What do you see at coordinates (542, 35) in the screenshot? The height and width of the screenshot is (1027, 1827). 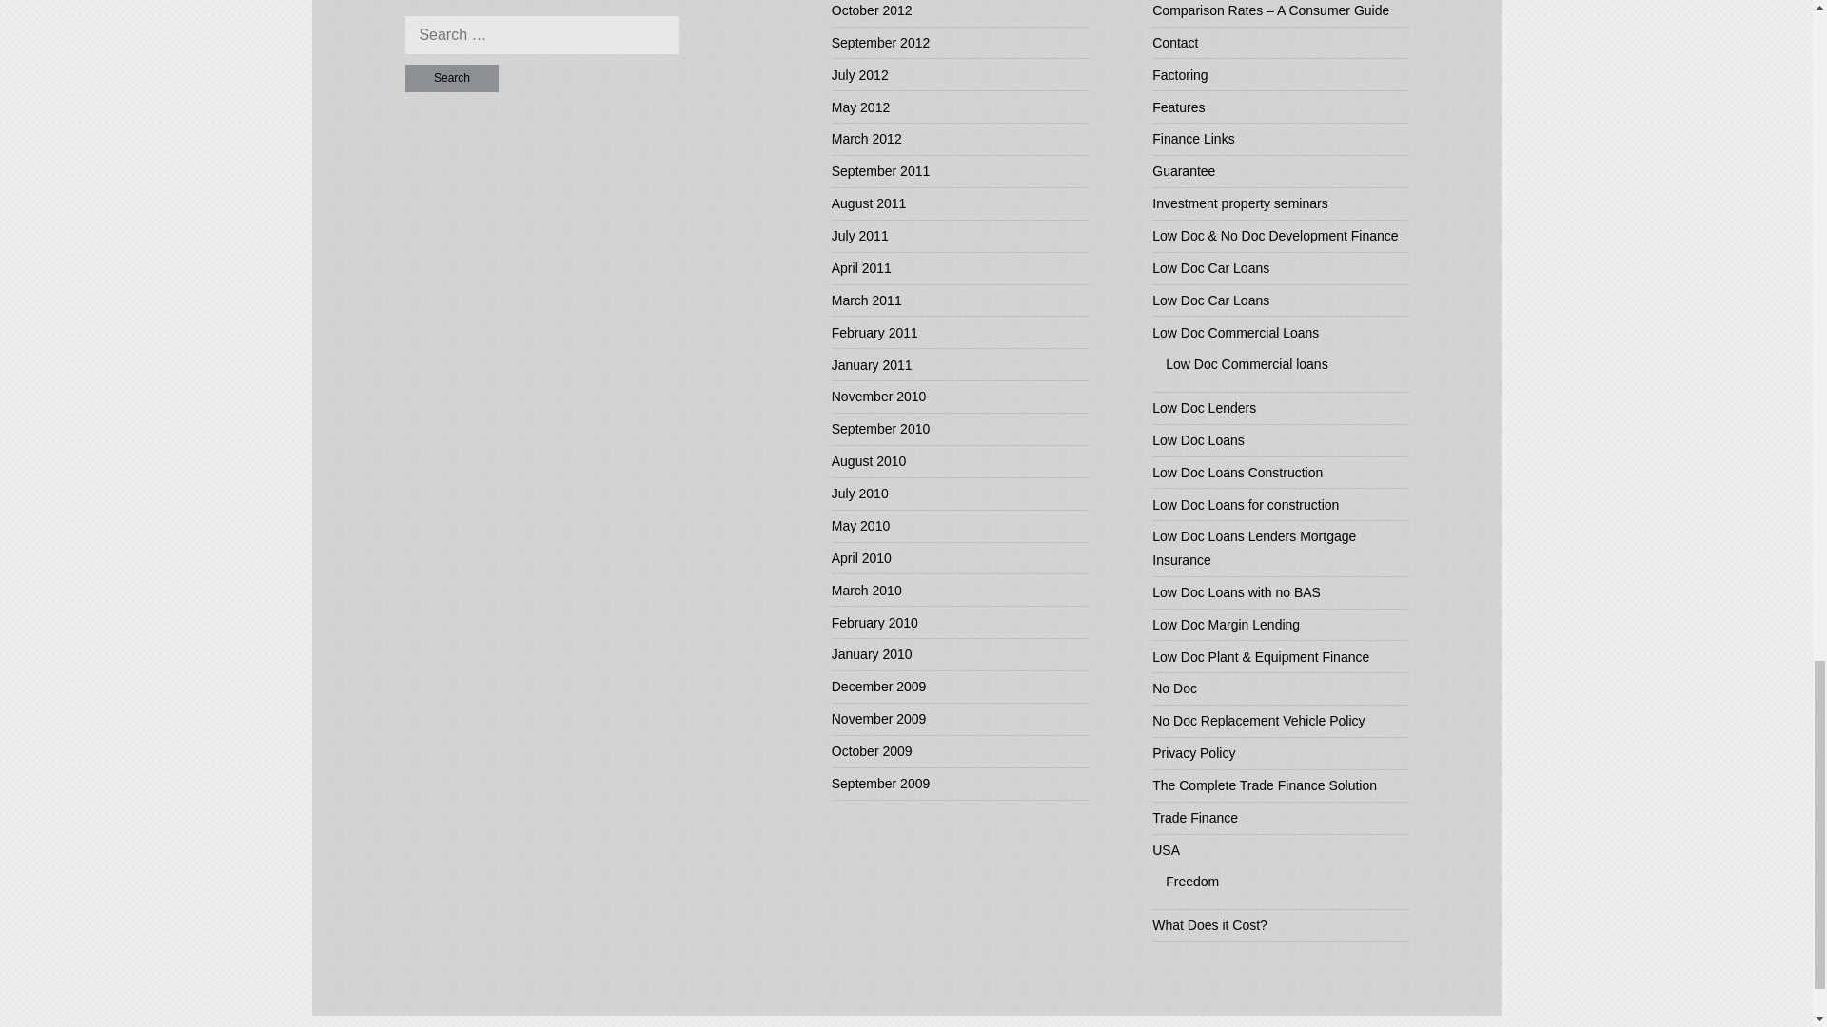 I see `Search for:` at bounding box center [542, 35].